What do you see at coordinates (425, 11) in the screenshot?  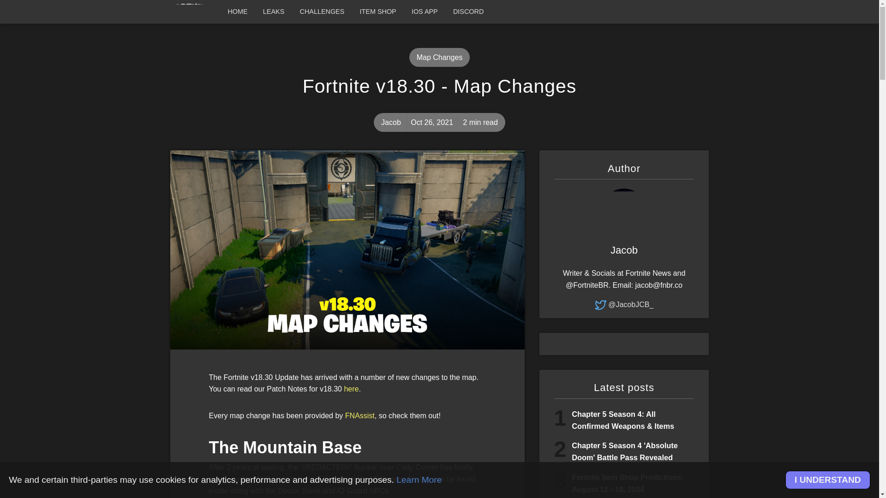 I see `IOS APP` at bounding box center [425, 11].